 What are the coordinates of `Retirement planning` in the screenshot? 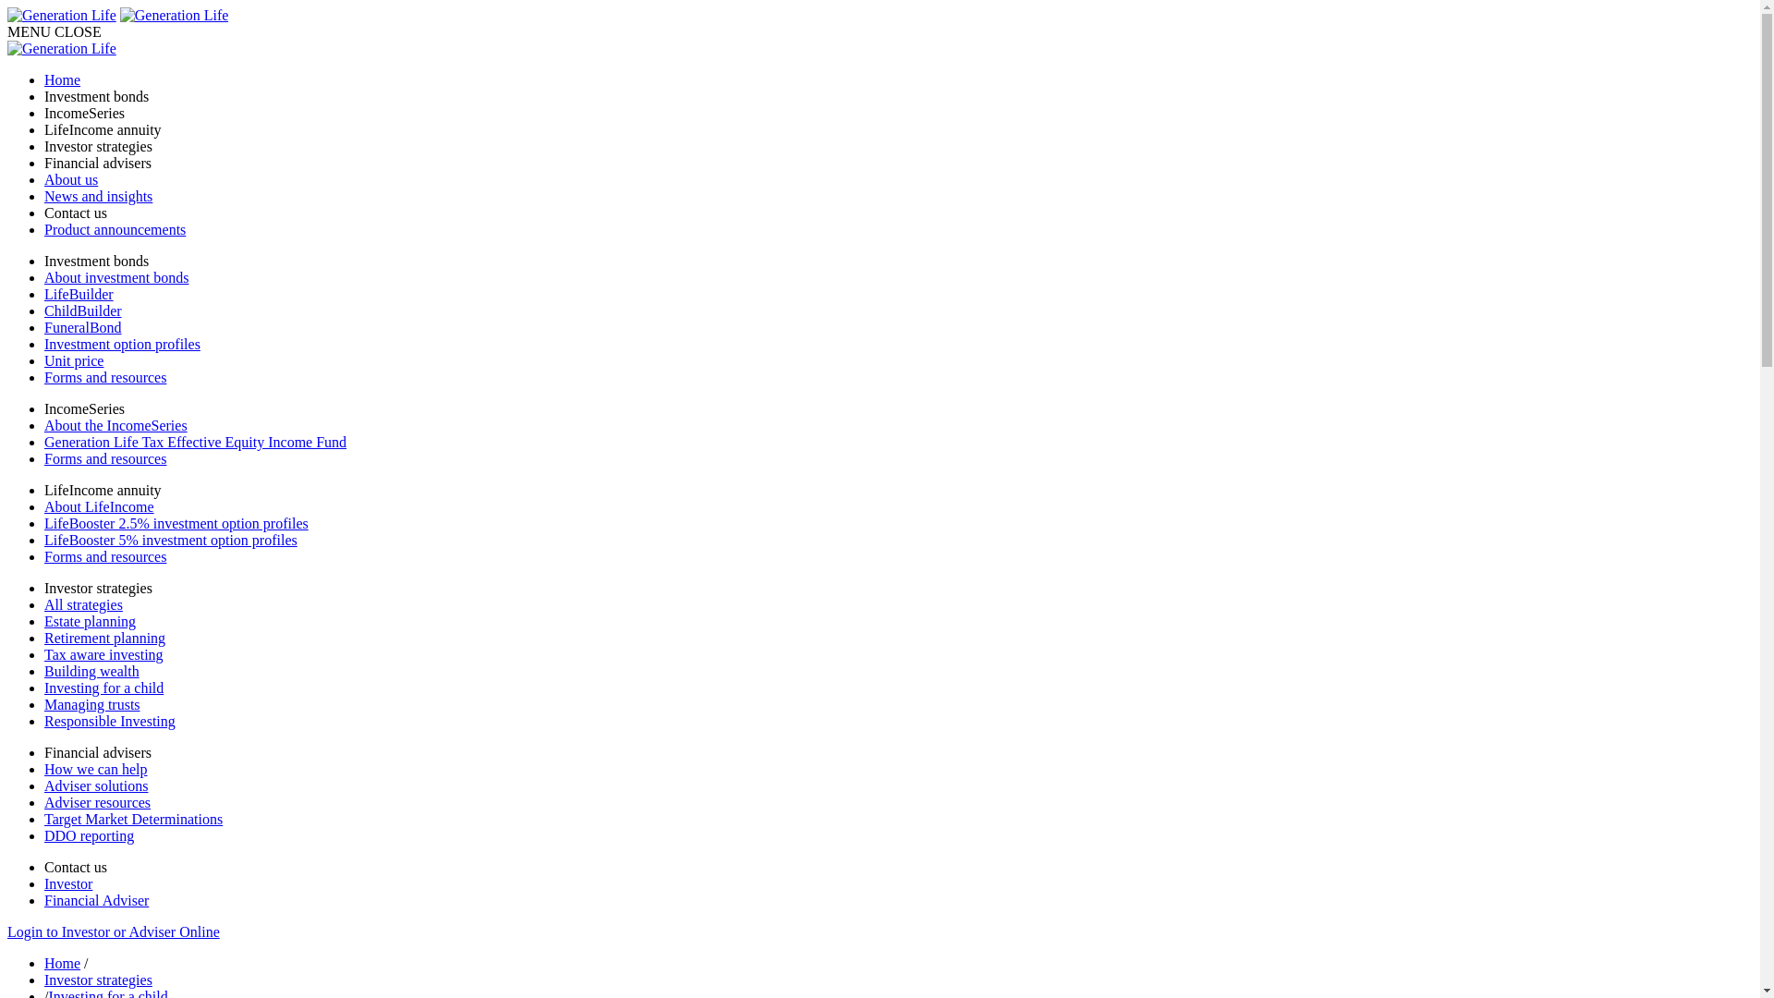 It's located at (898, 639).